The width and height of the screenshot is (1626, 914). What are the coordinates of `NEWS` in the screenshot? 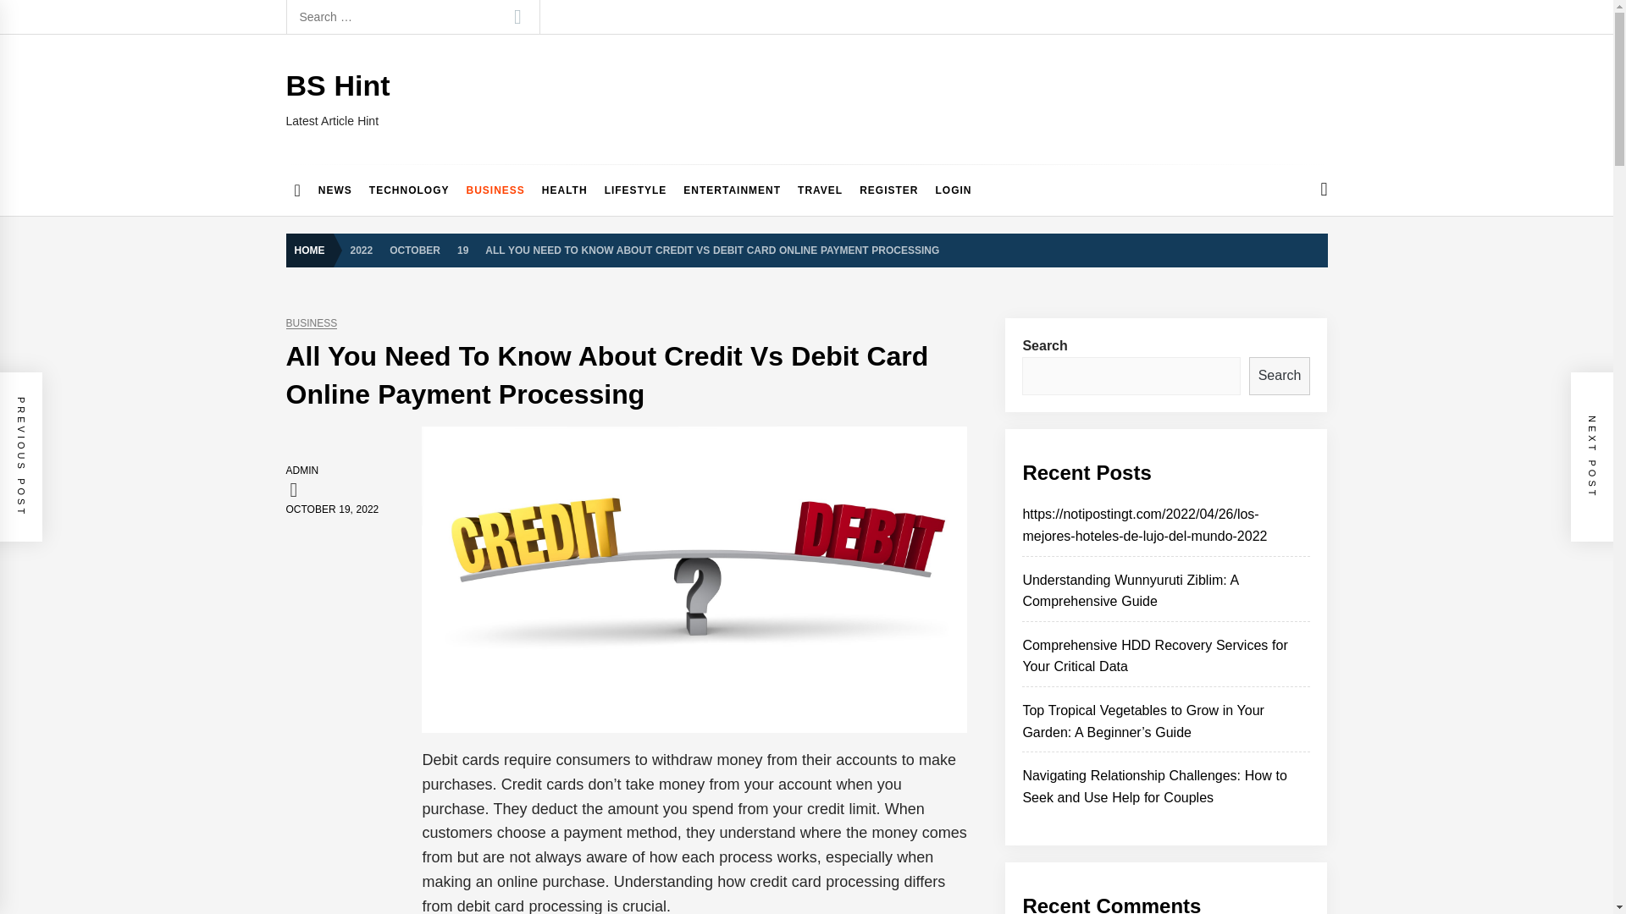 It's located at (335, 190).